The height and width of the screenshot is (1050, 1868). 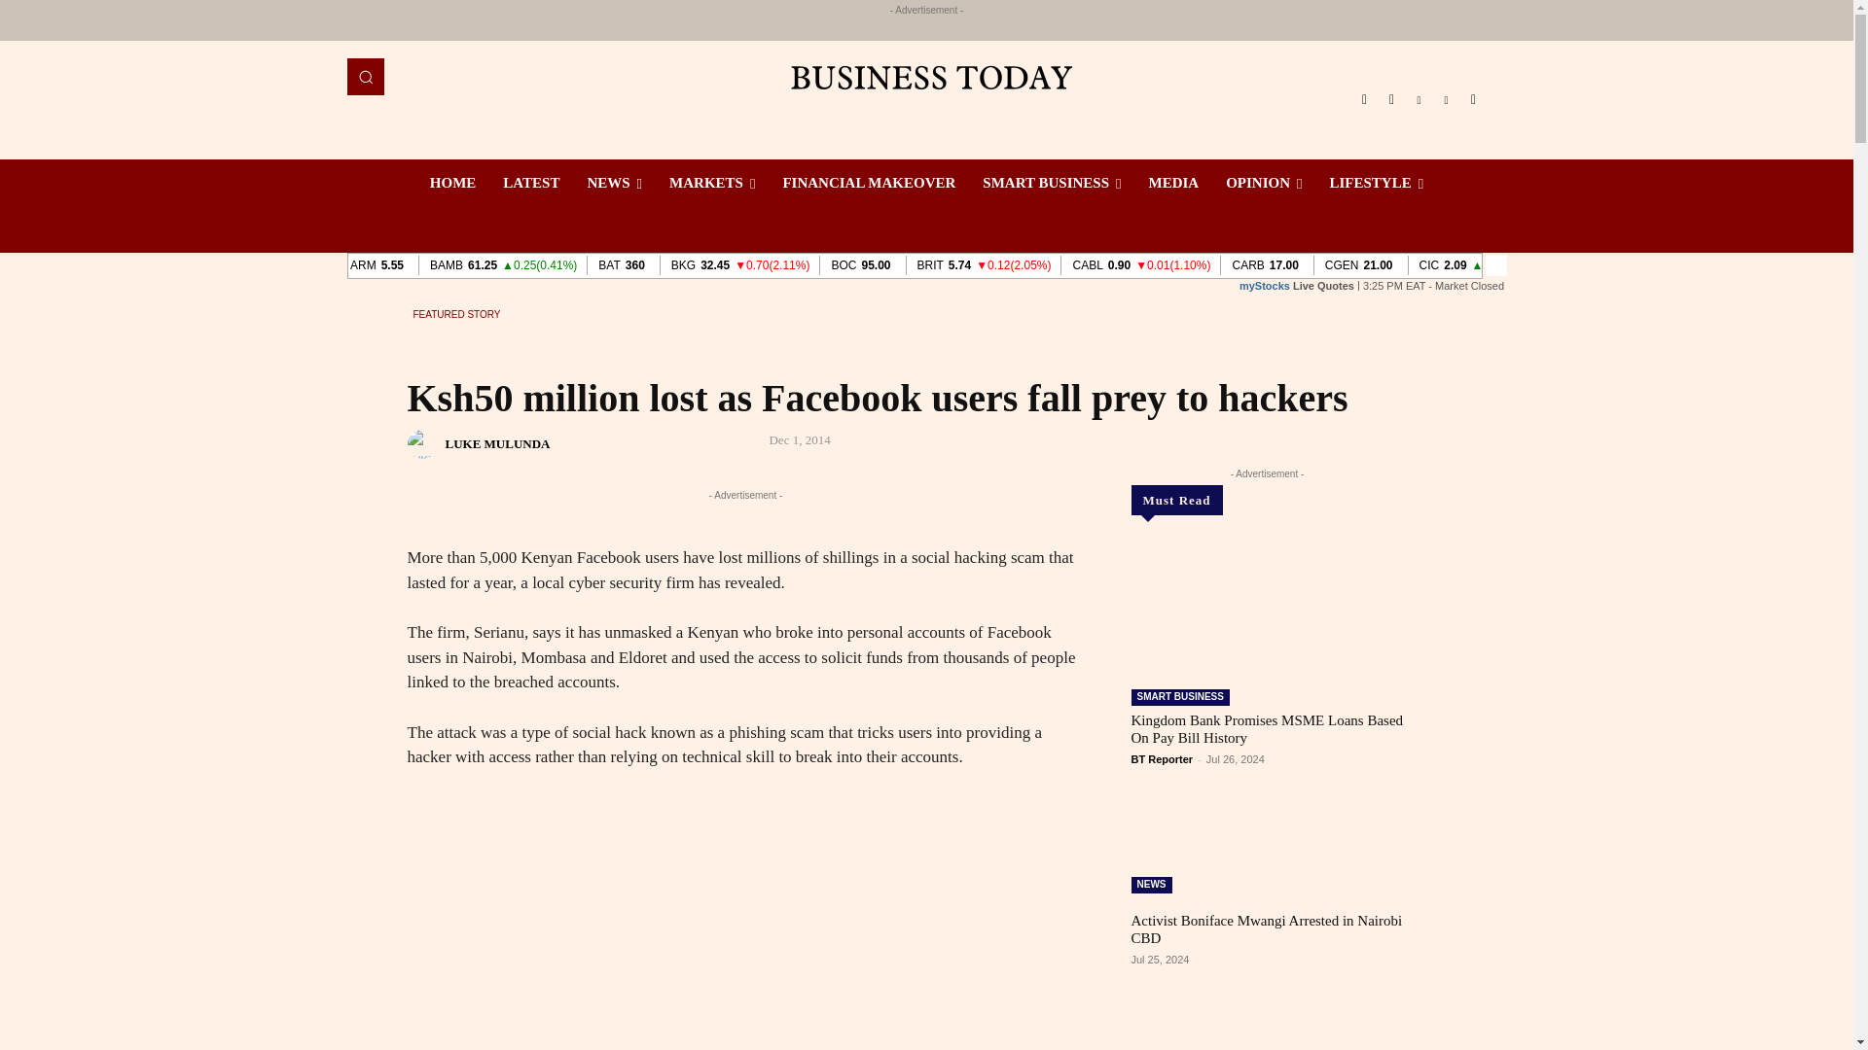 I want to click on Facebook, so click(x=1364, y=99).